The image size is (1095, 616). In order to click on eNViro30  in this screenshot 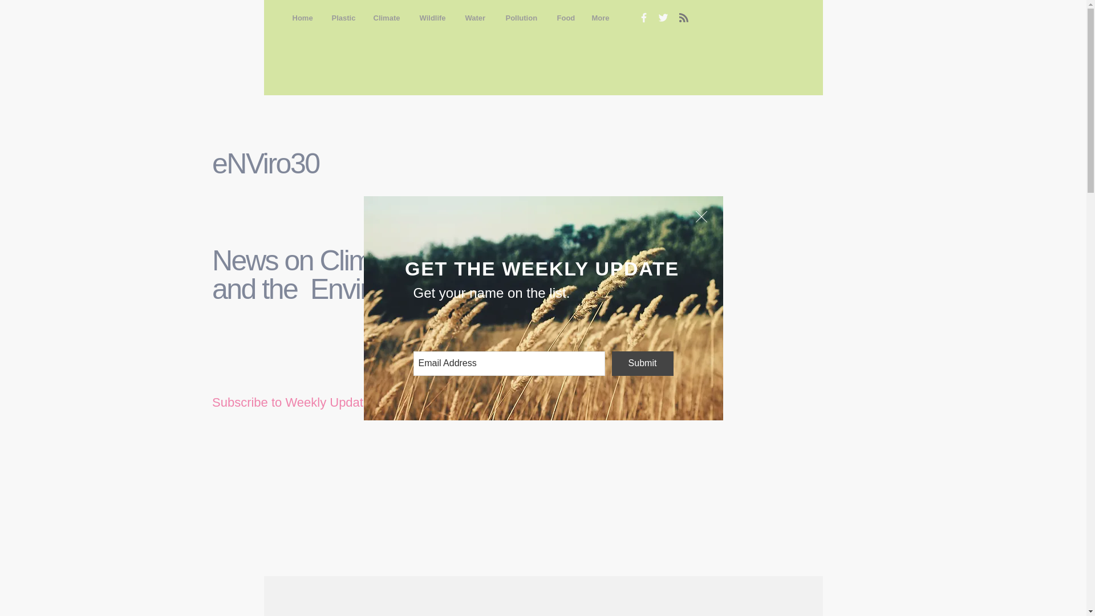, I will do `click(269, 164)`.